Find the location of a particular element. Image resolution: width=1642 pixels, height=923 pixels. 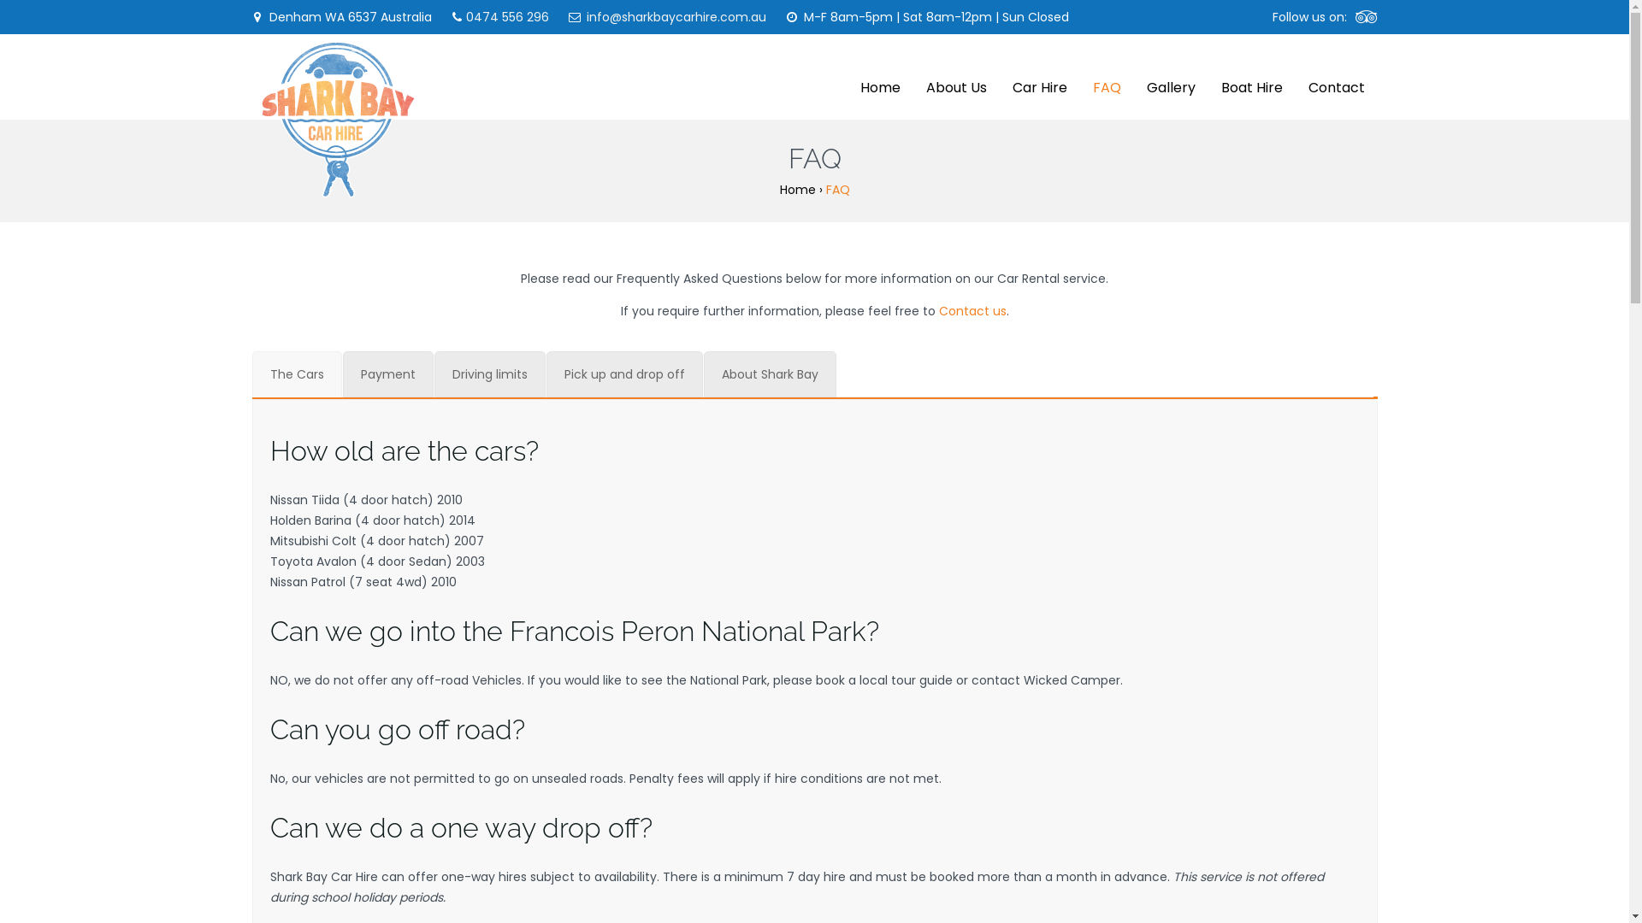

Contact us is located at coordinates (973, 311).